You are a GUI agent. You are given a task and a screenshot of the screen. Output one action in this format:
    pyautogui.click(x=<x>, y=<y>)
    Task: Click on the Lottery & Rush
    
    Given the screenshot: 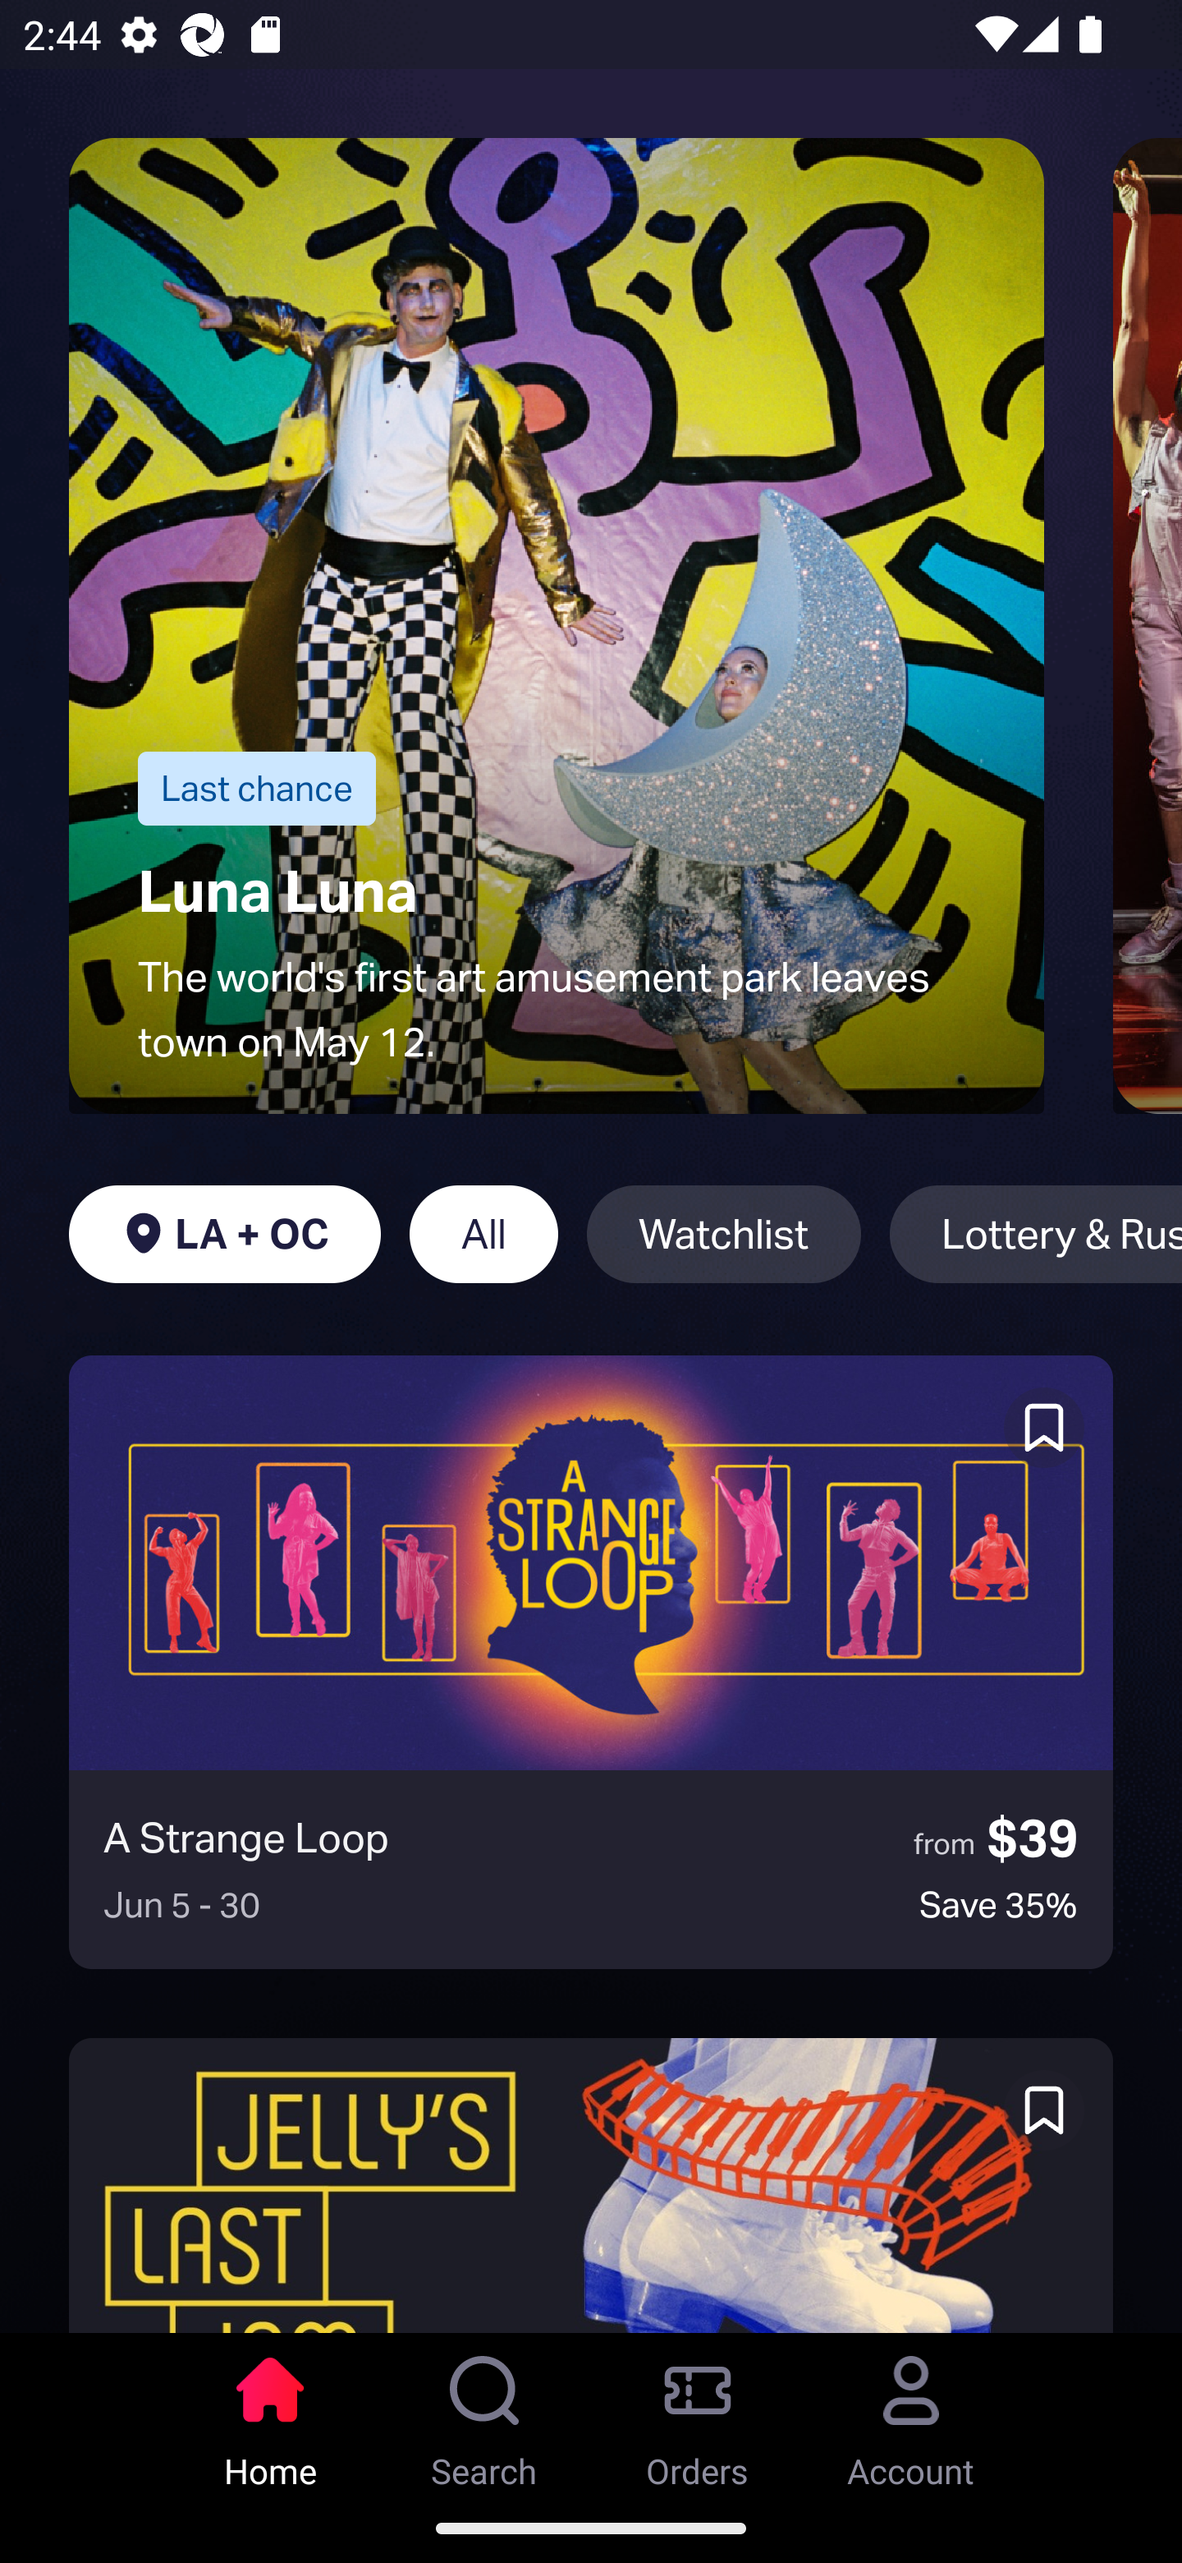 What is the action you would take?
    pyautogui.click(x=1036, y=1234)
    